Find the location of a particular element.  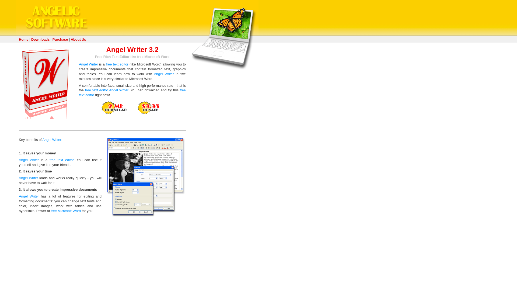

About Us is located at coordinates (79, 39).